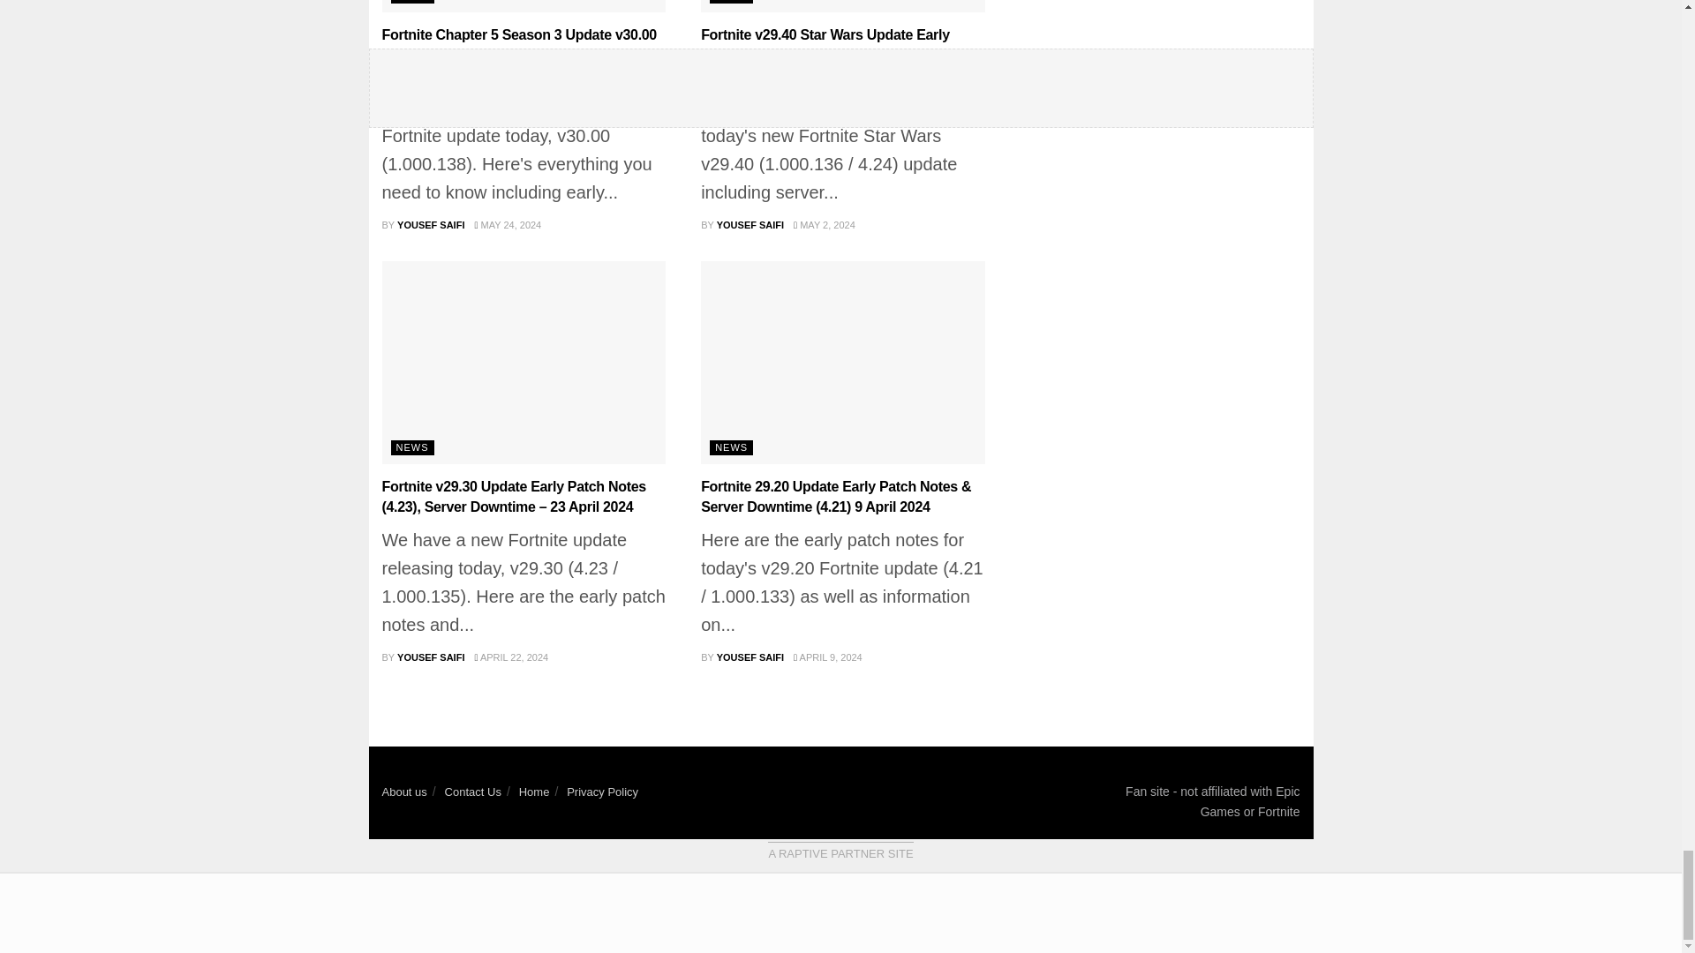 The height and width of the screenshot is (953, 1695). Describe the element at coordinates (507, 225) in the screenshot. I see `MAY 24, 2024` at that location.